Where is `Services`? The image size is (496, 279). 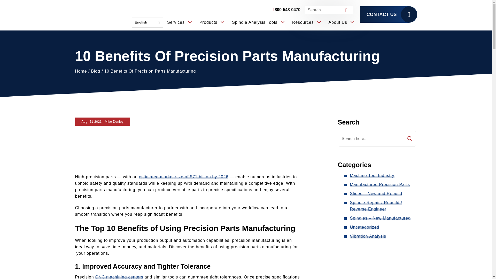
Services is located at coordinates (179, 22).